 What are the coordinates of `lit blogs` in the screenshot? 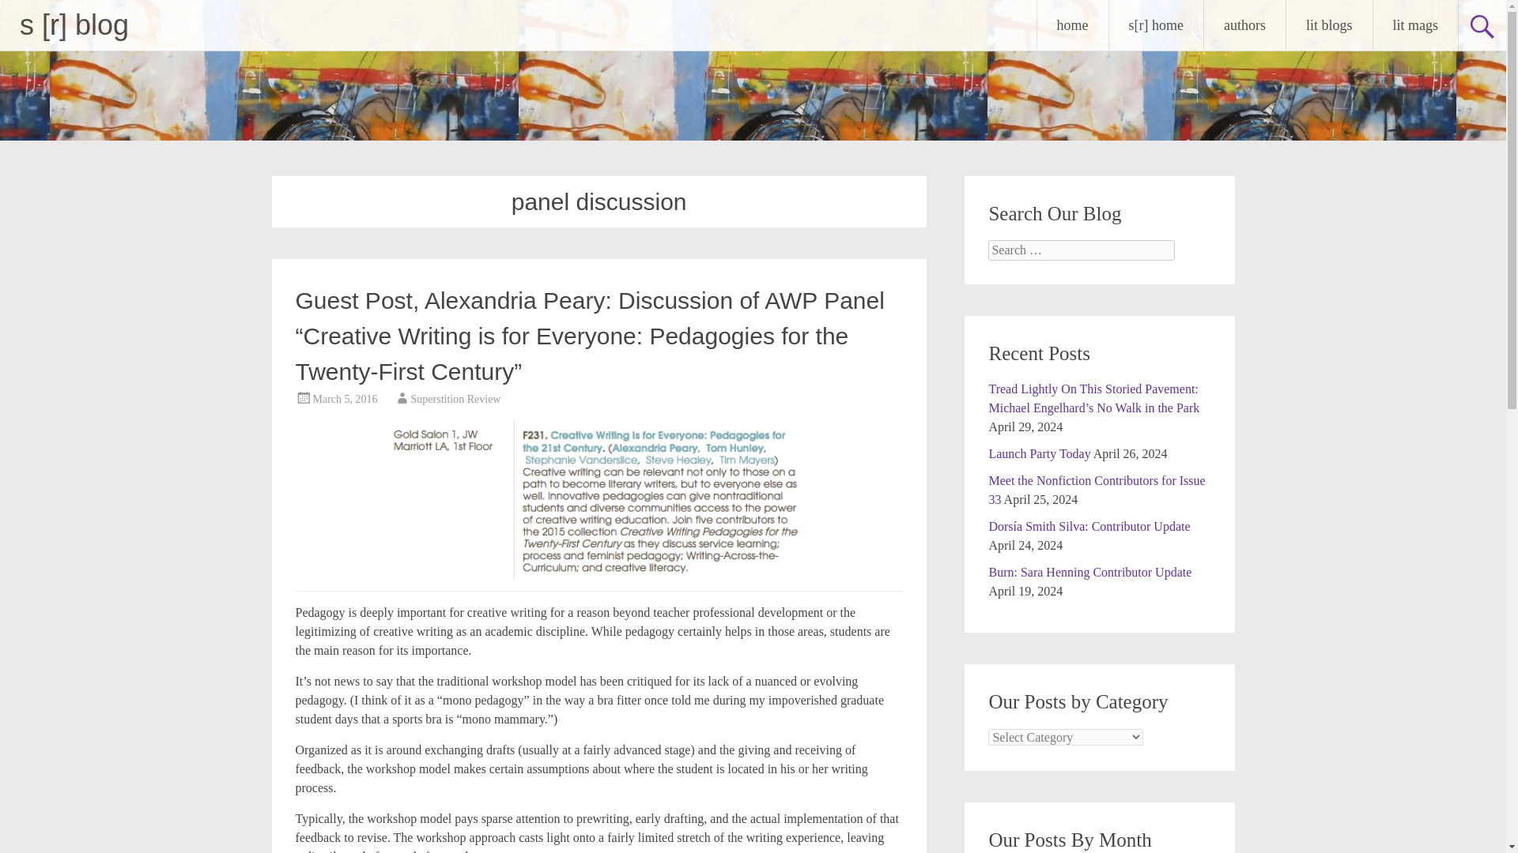 It's located at (1328, 25).